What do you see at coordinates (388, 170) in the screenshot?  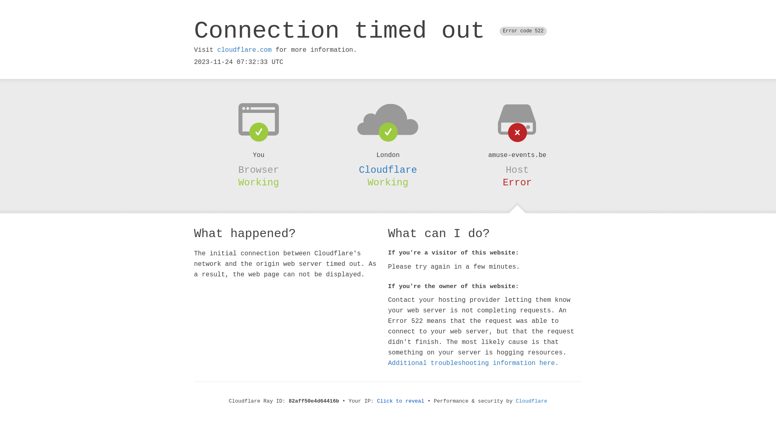 I see `Cloudflare` at bounding box center [388, 170].